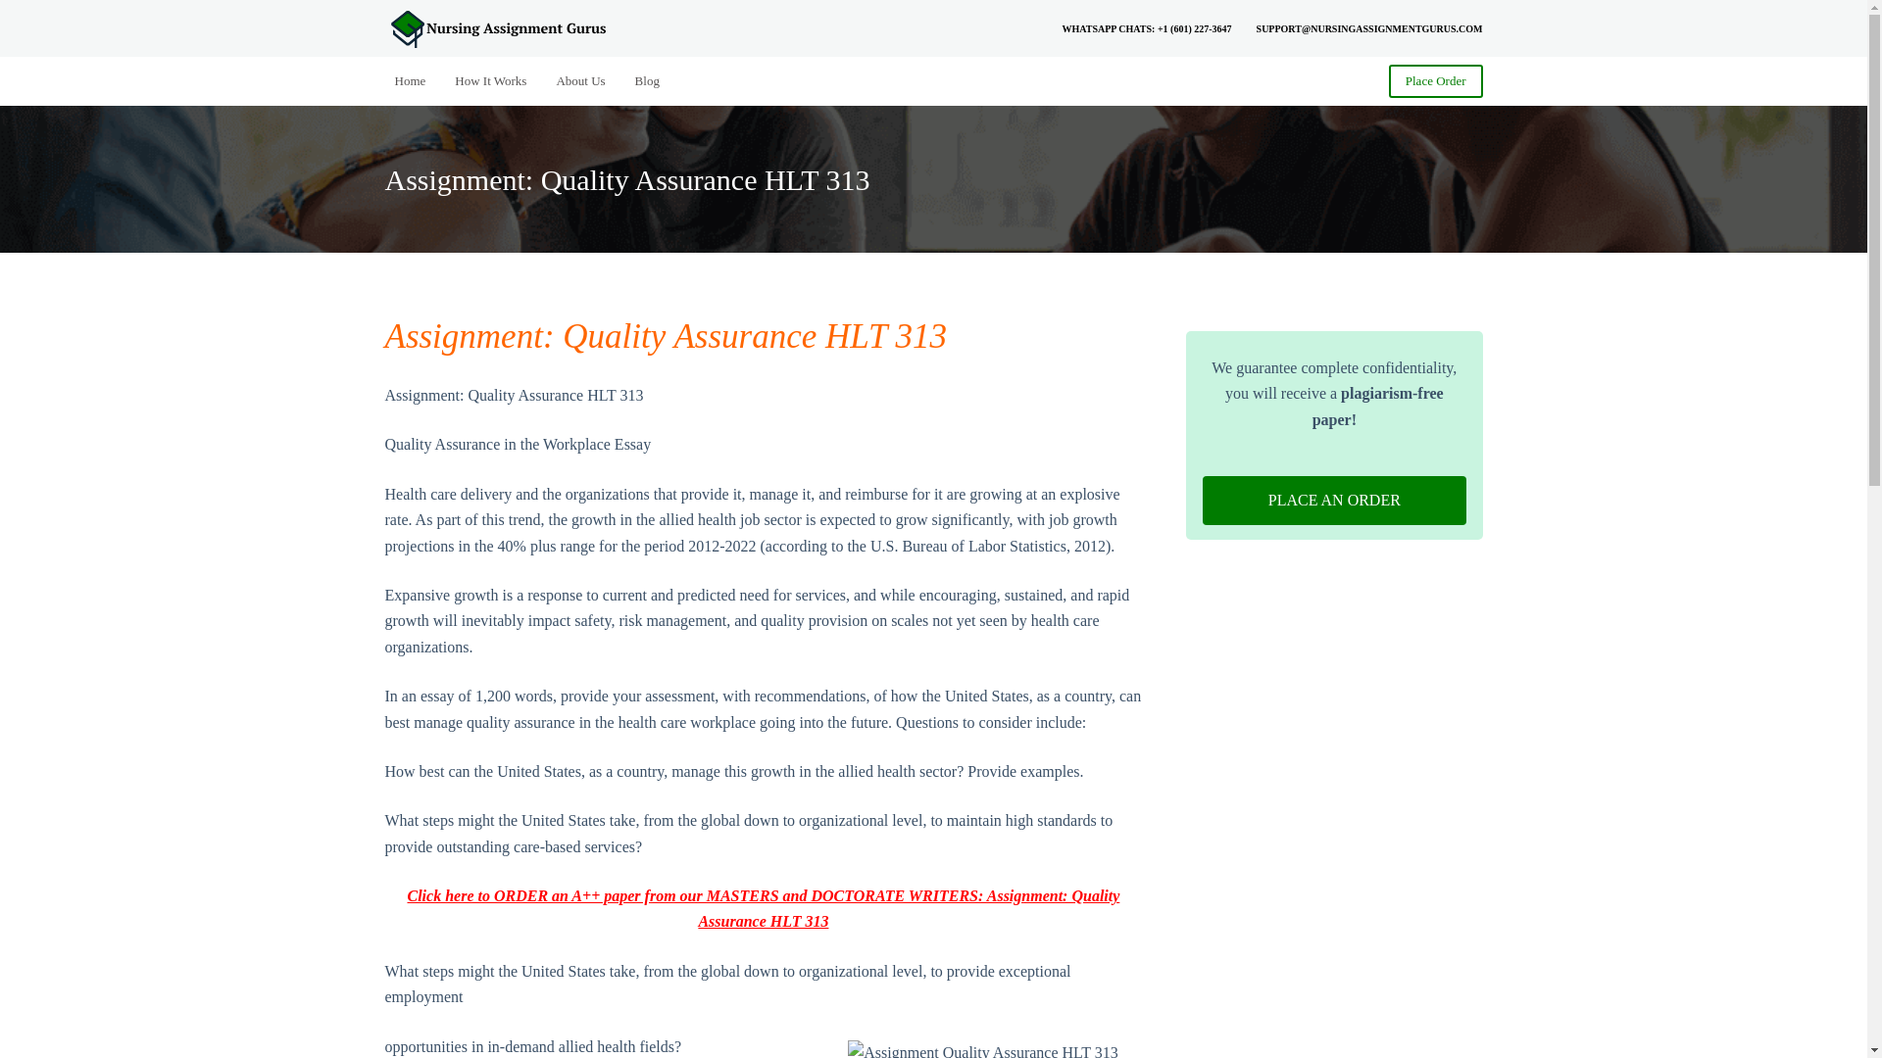 Image resolution: width=1882 pixels, height=1058 pixels. Describe the element at coordinates (580, 80) in the screenshot. I see `About Us` at that location.